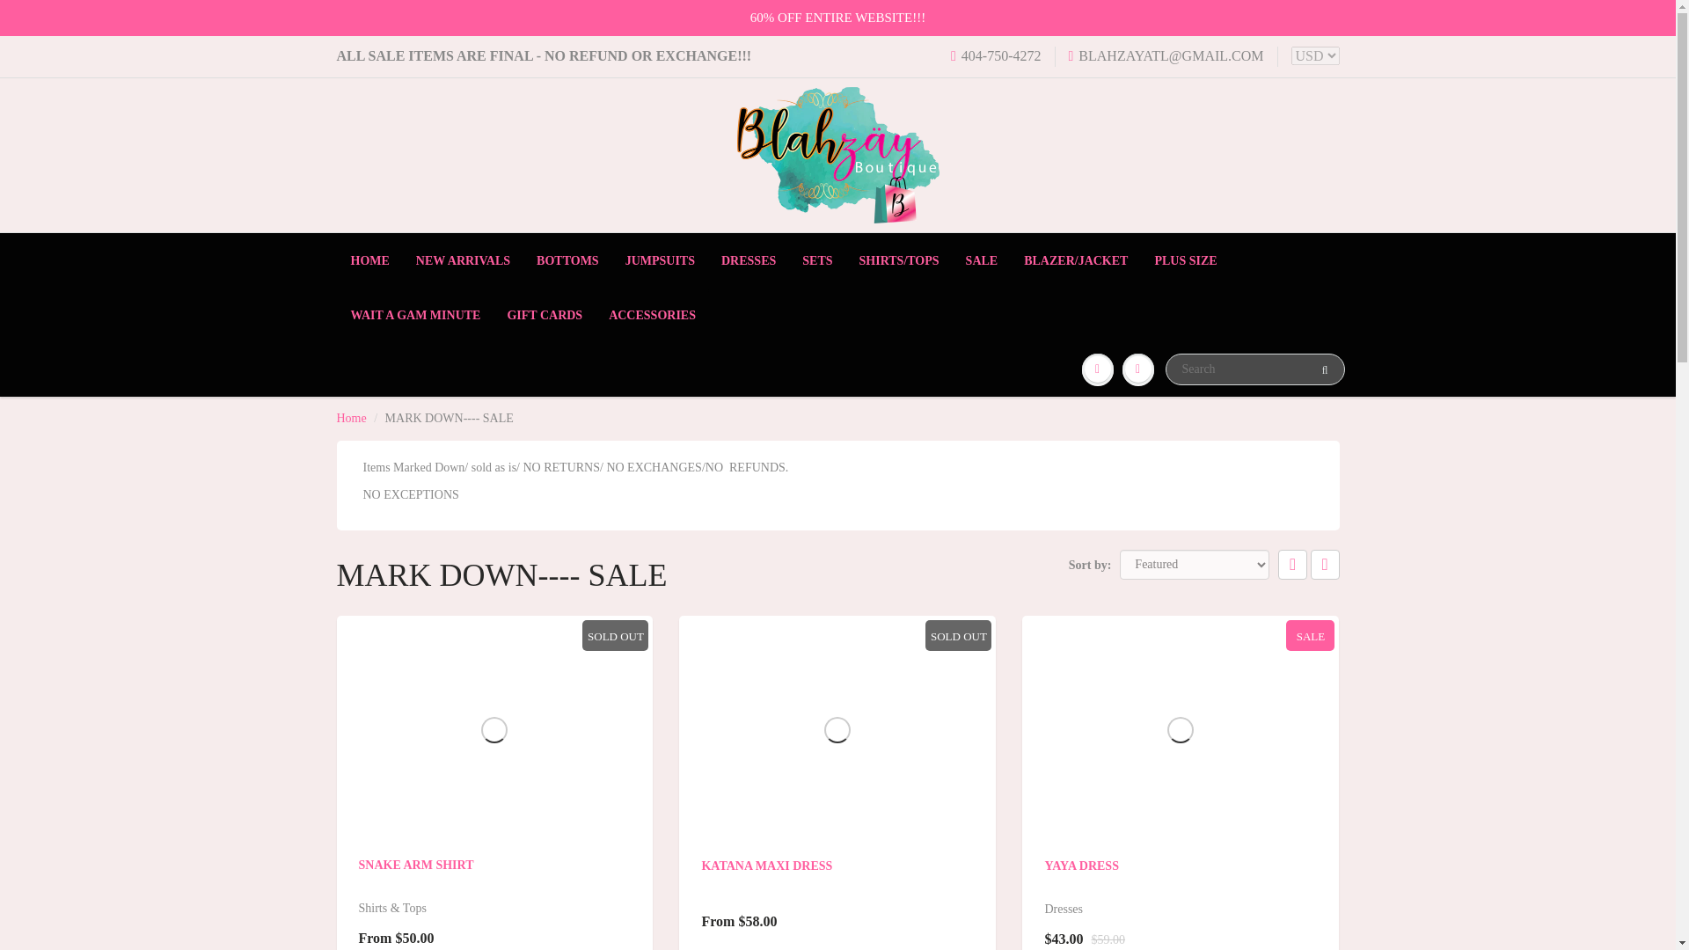  I want to click on JUMPSUITS, so click(660, 260).